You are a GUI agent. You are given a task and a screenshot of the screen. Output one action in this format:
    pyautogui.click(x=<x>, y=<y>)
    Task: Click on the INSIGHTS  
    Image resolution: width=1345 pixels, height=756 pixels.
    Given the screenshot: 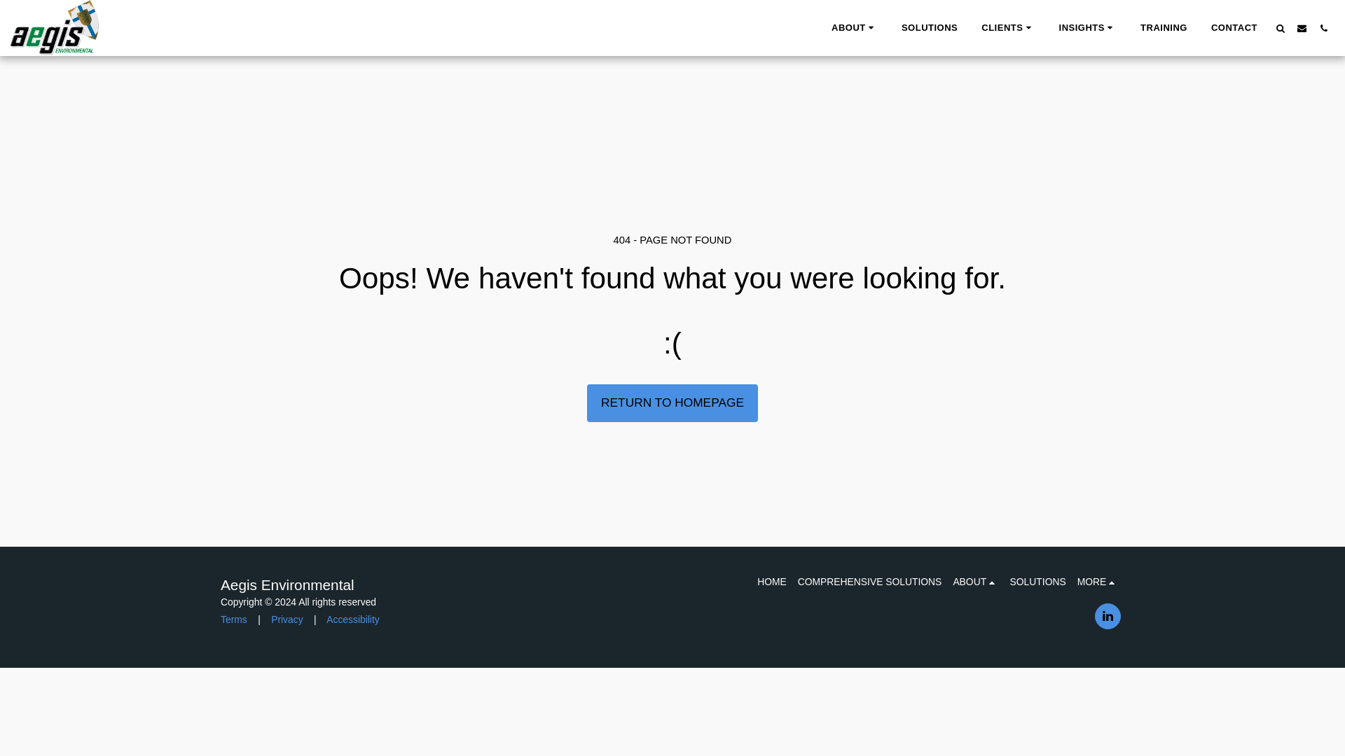 What is the action you would take?
    pyautogui.click(x=1087, y=28)
    